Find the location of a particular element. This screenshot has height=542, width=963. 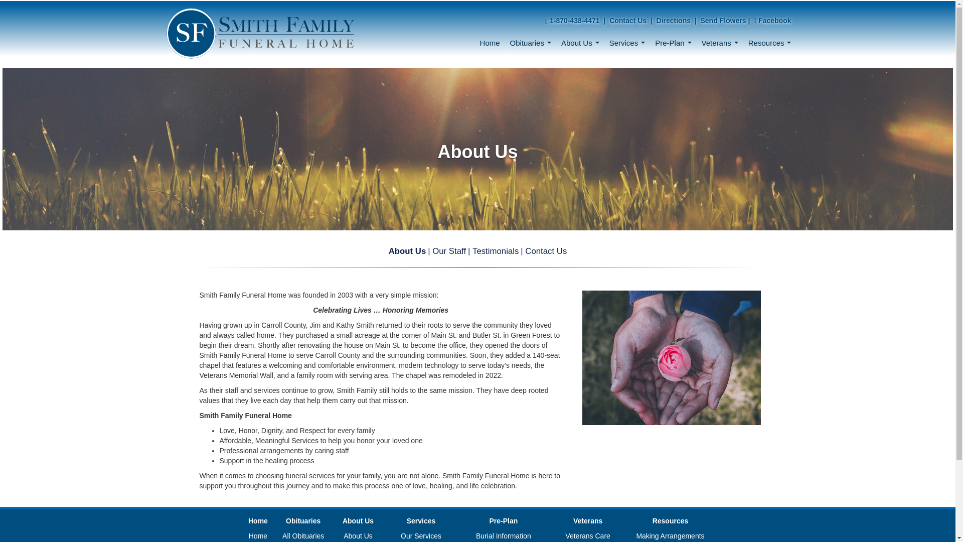

Directions is located at coordinates (673, 20).